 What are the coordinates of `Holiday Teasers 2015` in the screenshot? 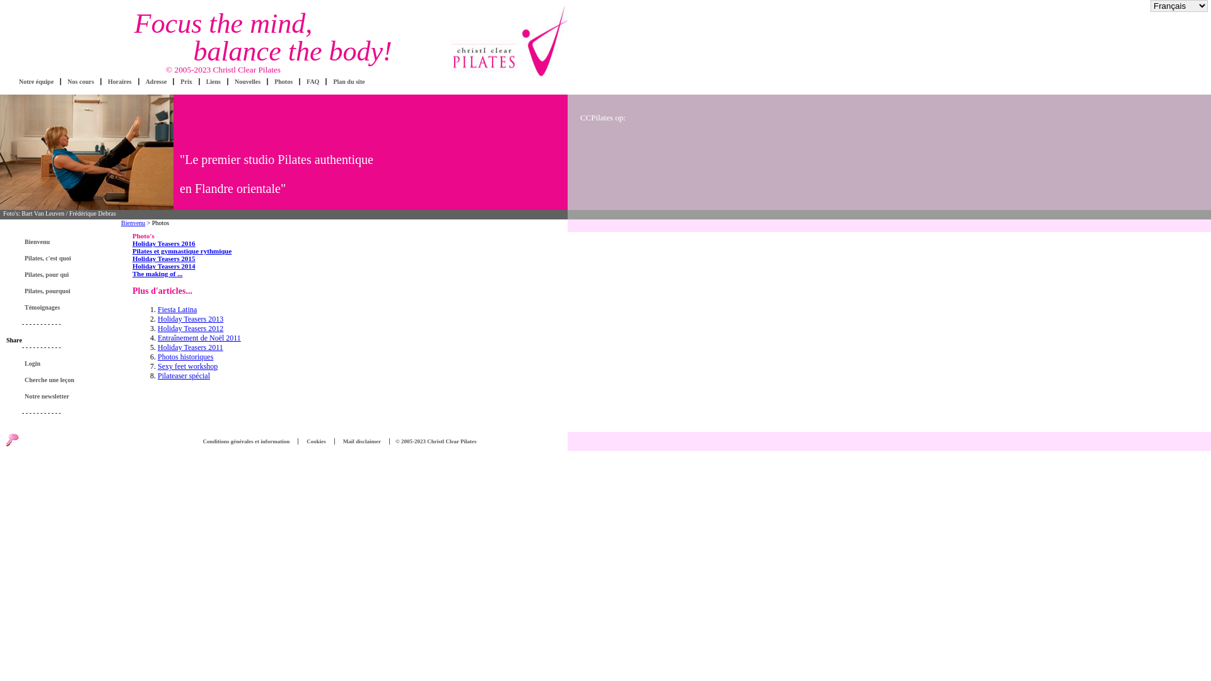 It's located at (164, 259).